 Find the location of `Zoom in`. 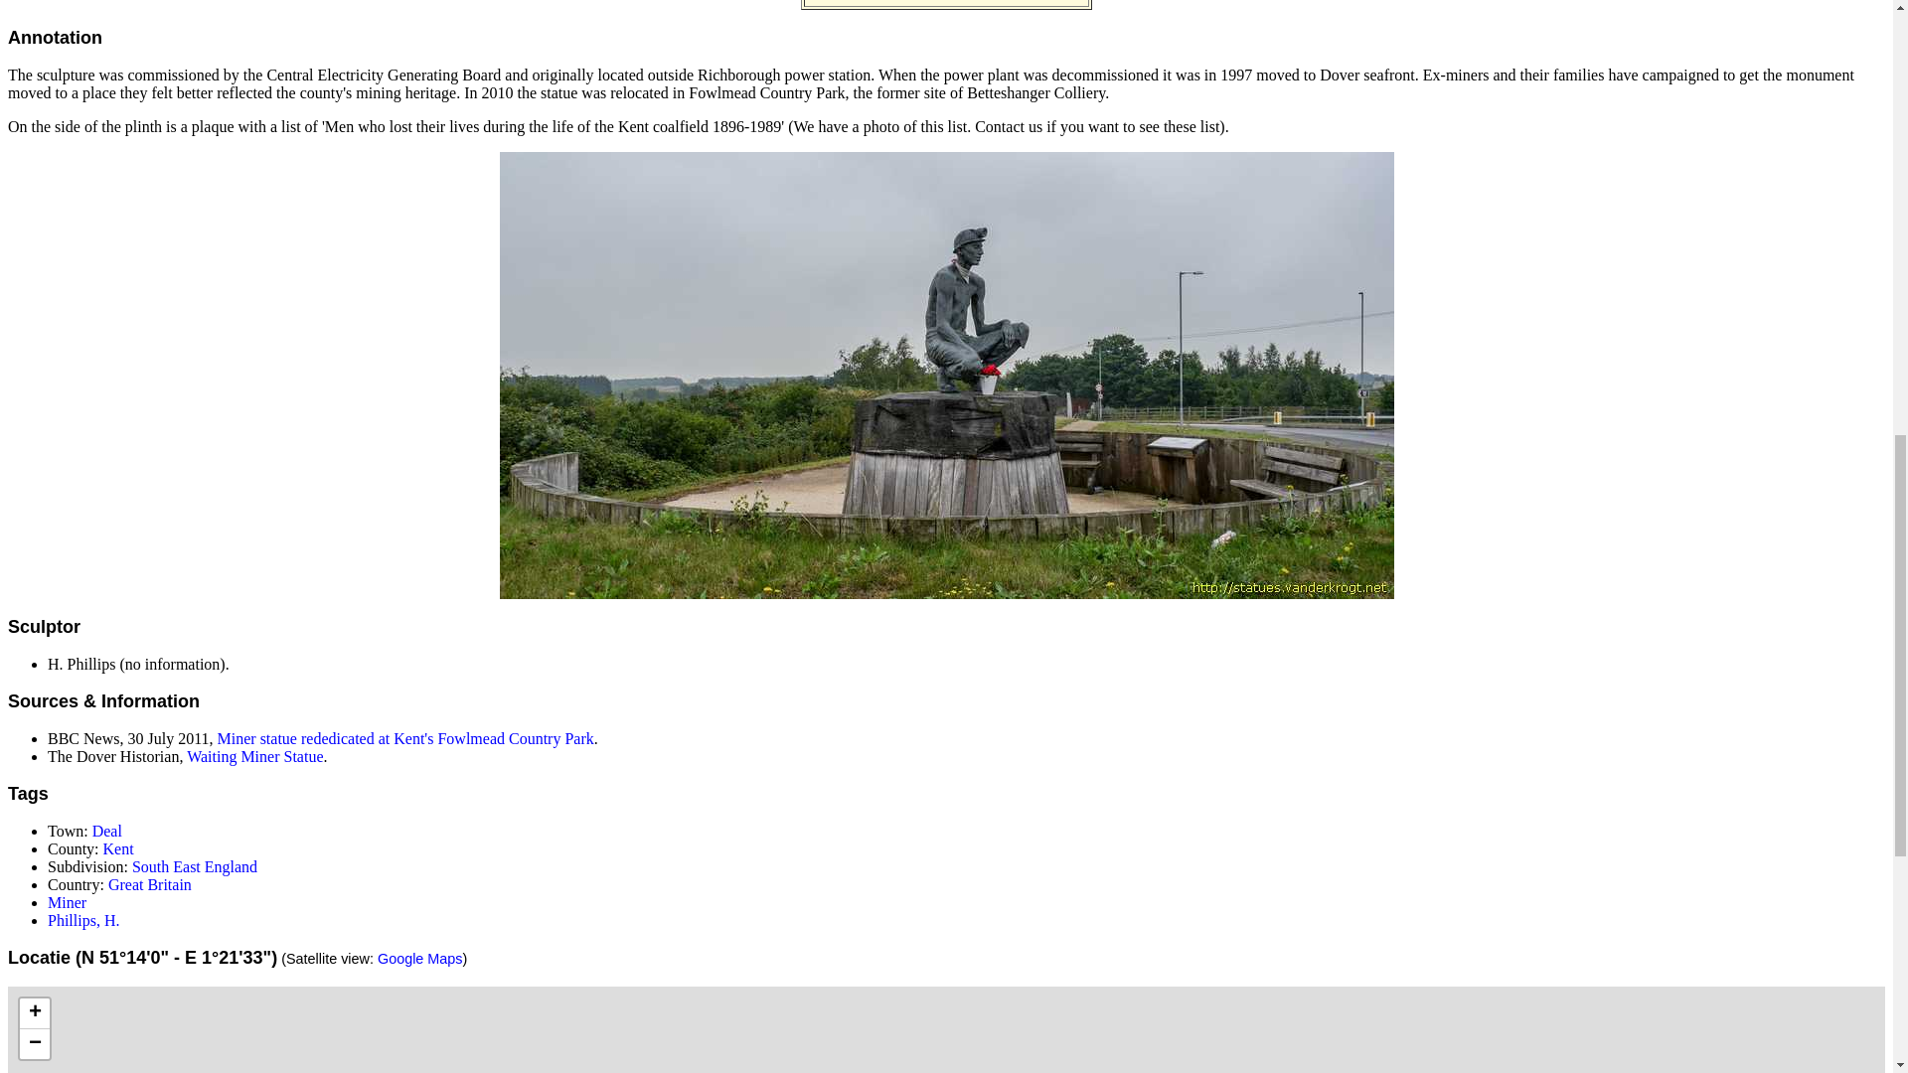

Zoom in is located at coordinates (34, 1013).